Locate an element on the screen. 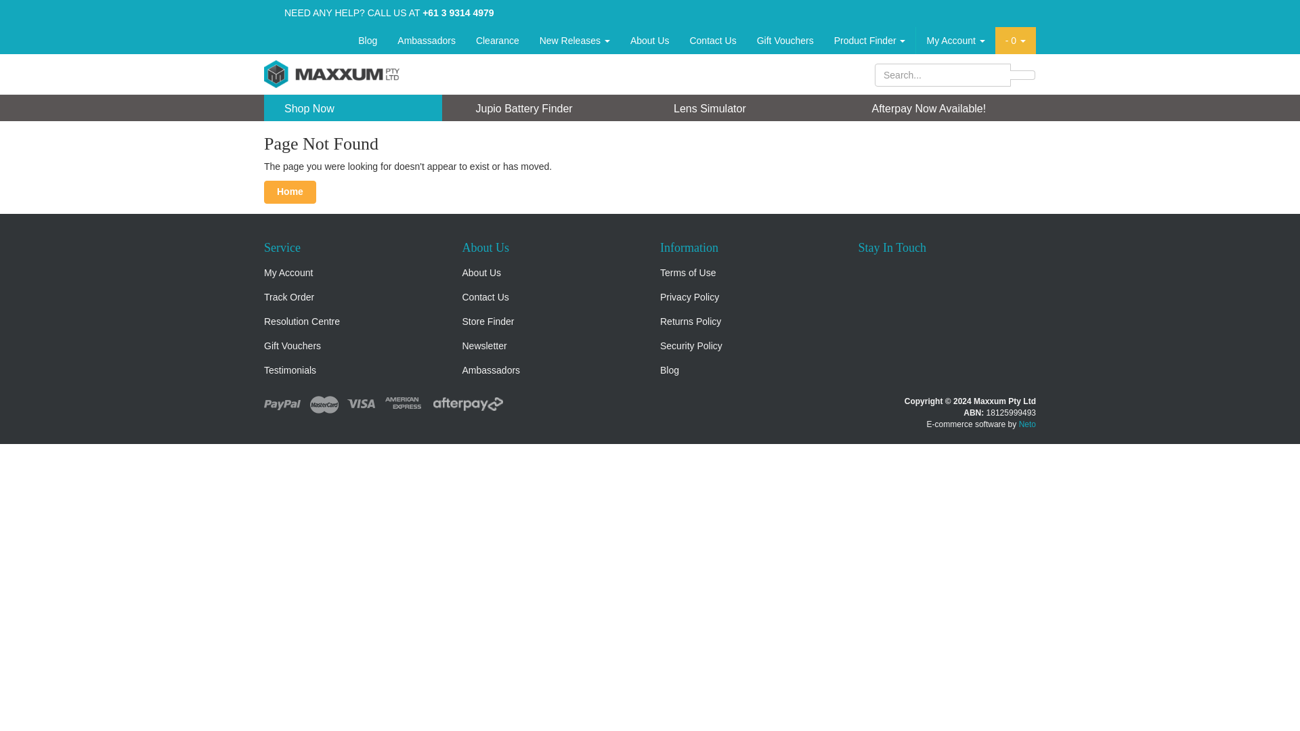  - 0 is located at coordinates (1016, 40).